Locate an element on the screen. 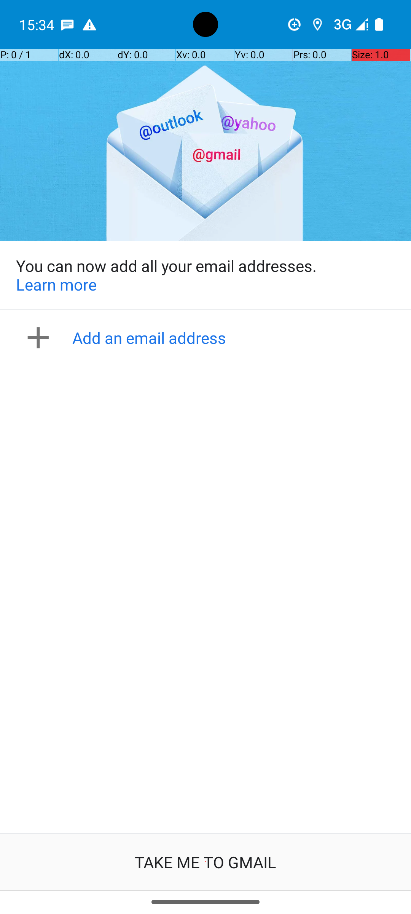 Image resolution: width=411 pixels, height=914 pixels. You can now add all your email addresses. Learn more is located at coordinates (205, 275).